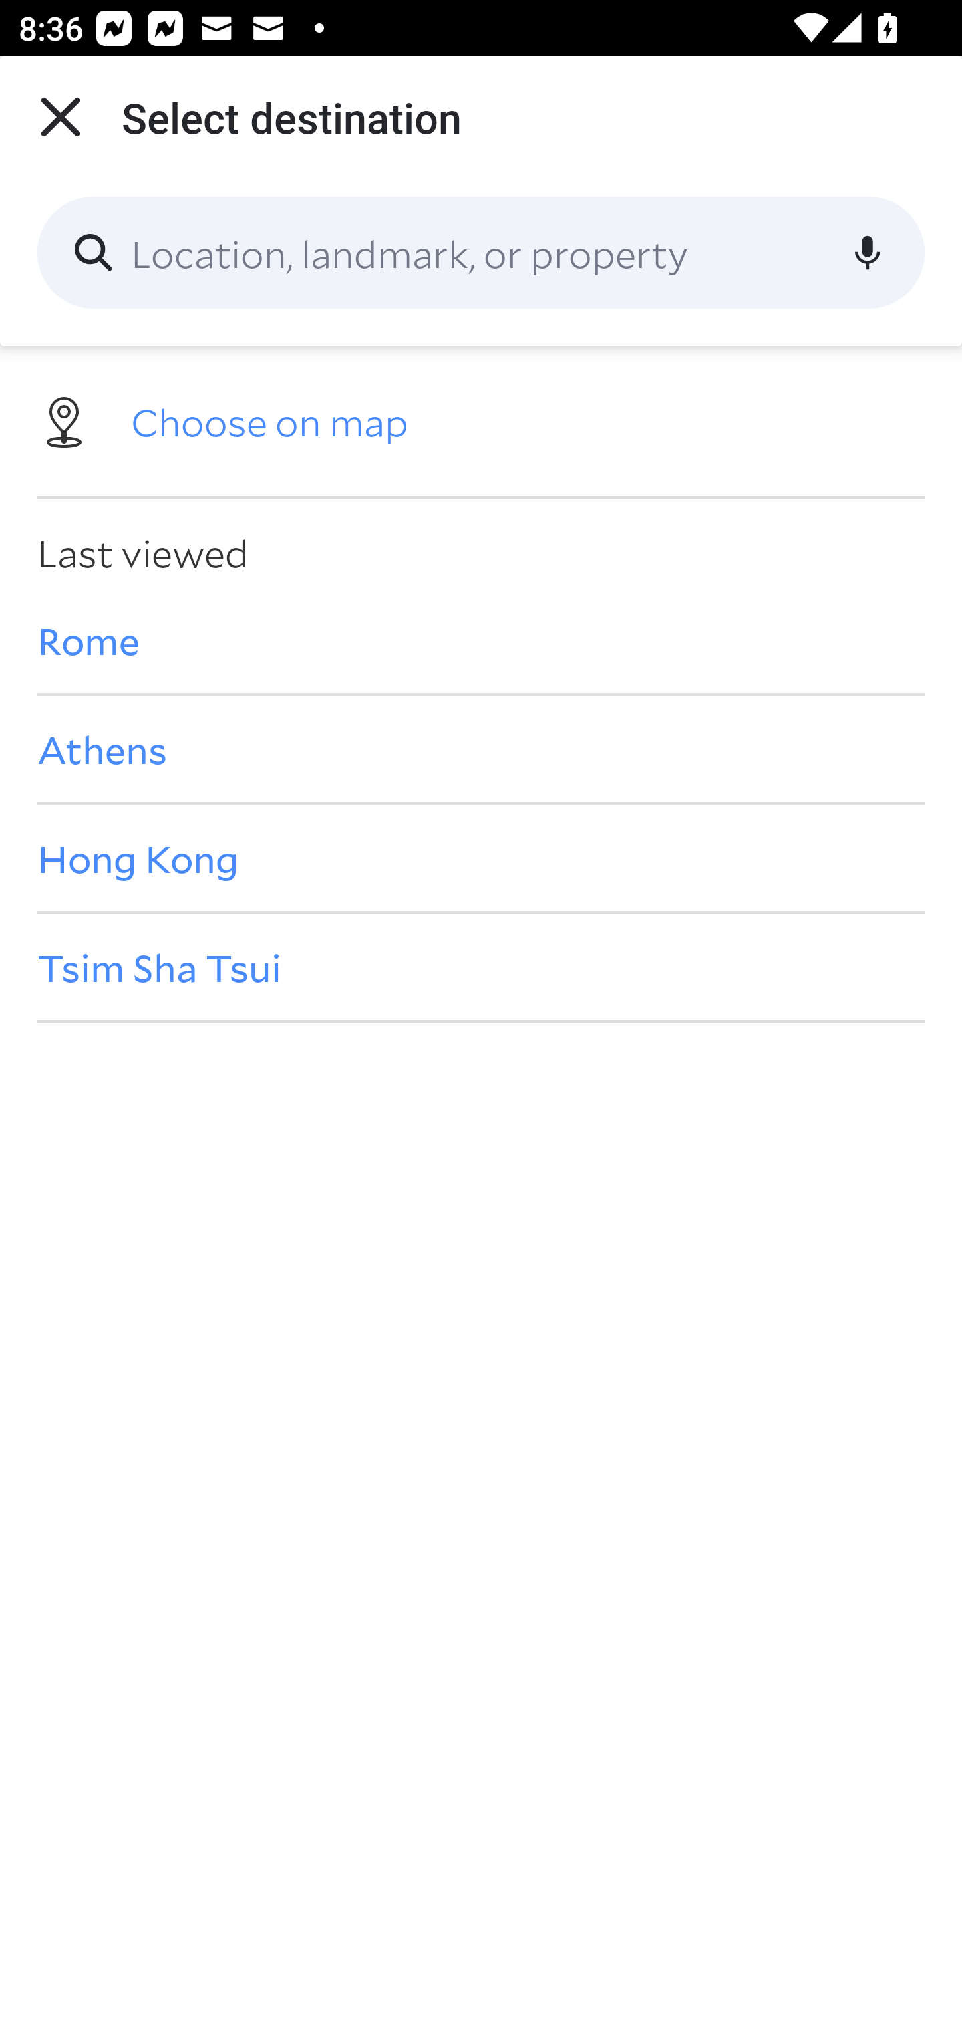  Describe the element at coordinates (481, 749) in the screenshot. I see `Athens` at that location.